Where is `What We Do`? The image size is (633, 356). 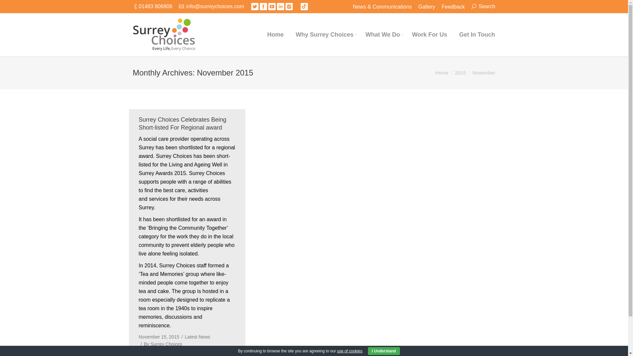 What We Do is located at coordinates (383, 35).